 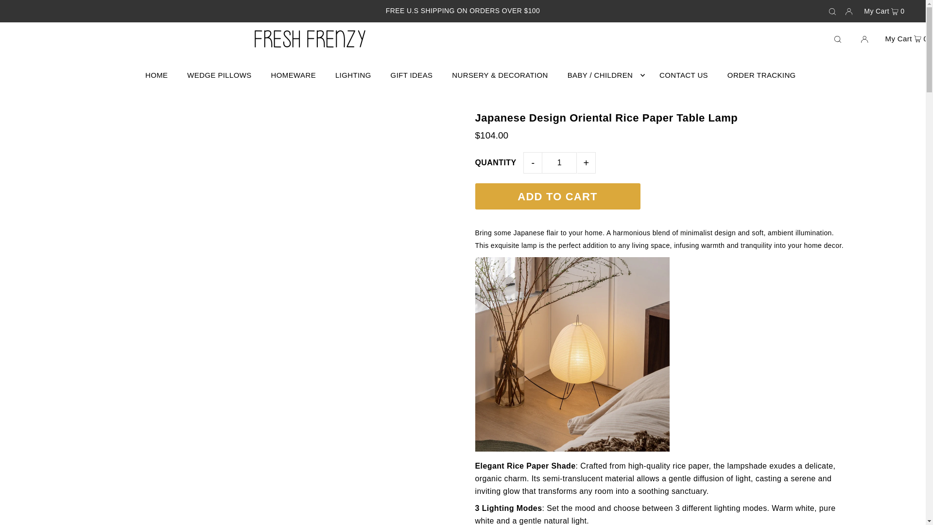 I want to click on Add to Cart, so click(x=557, y=196).